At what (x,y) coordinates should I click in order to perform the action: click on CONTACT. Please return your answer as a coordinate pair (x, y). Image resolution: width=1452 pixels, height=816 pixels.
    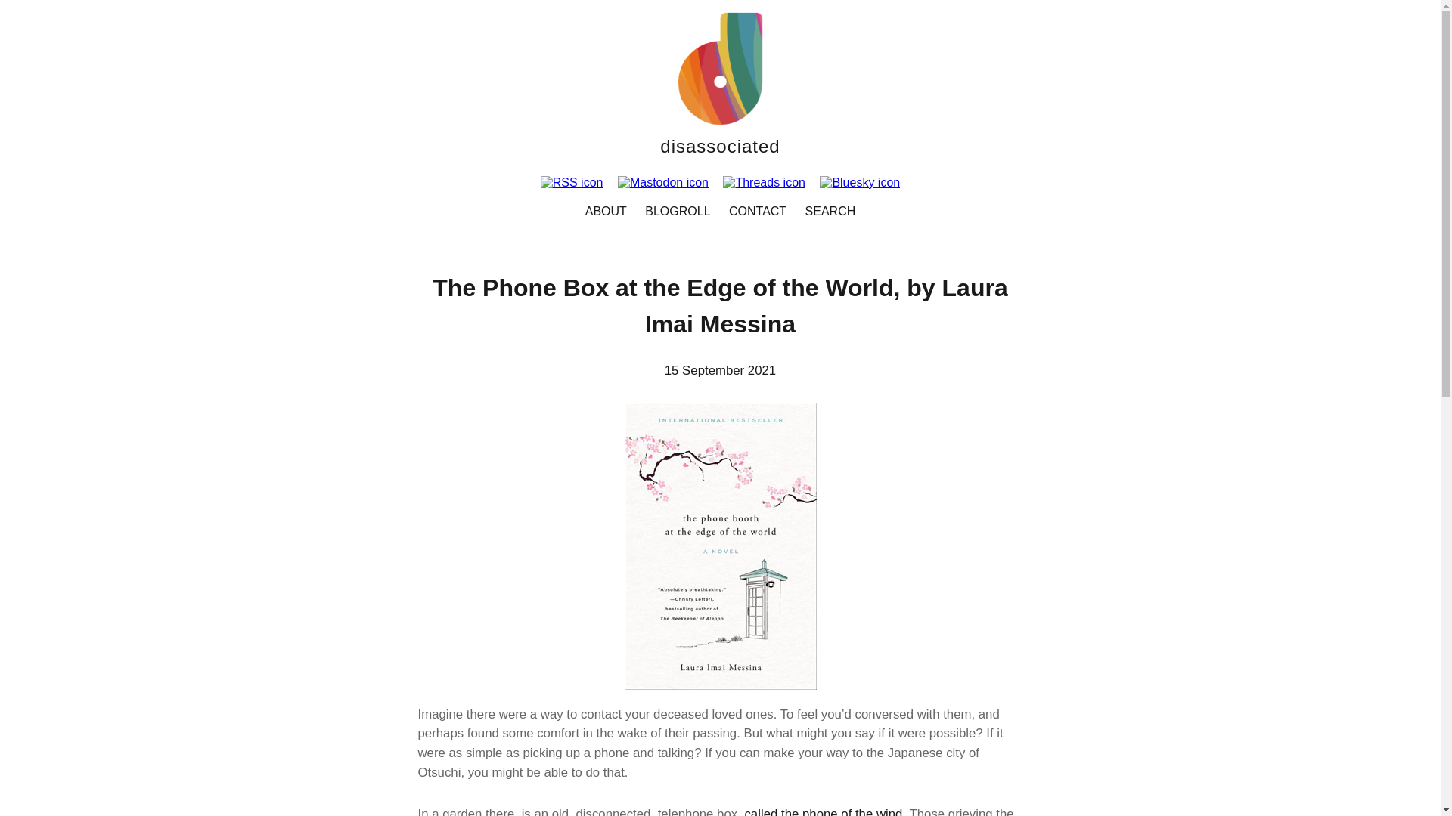
    Looking at the image, I should click on (758, 212).